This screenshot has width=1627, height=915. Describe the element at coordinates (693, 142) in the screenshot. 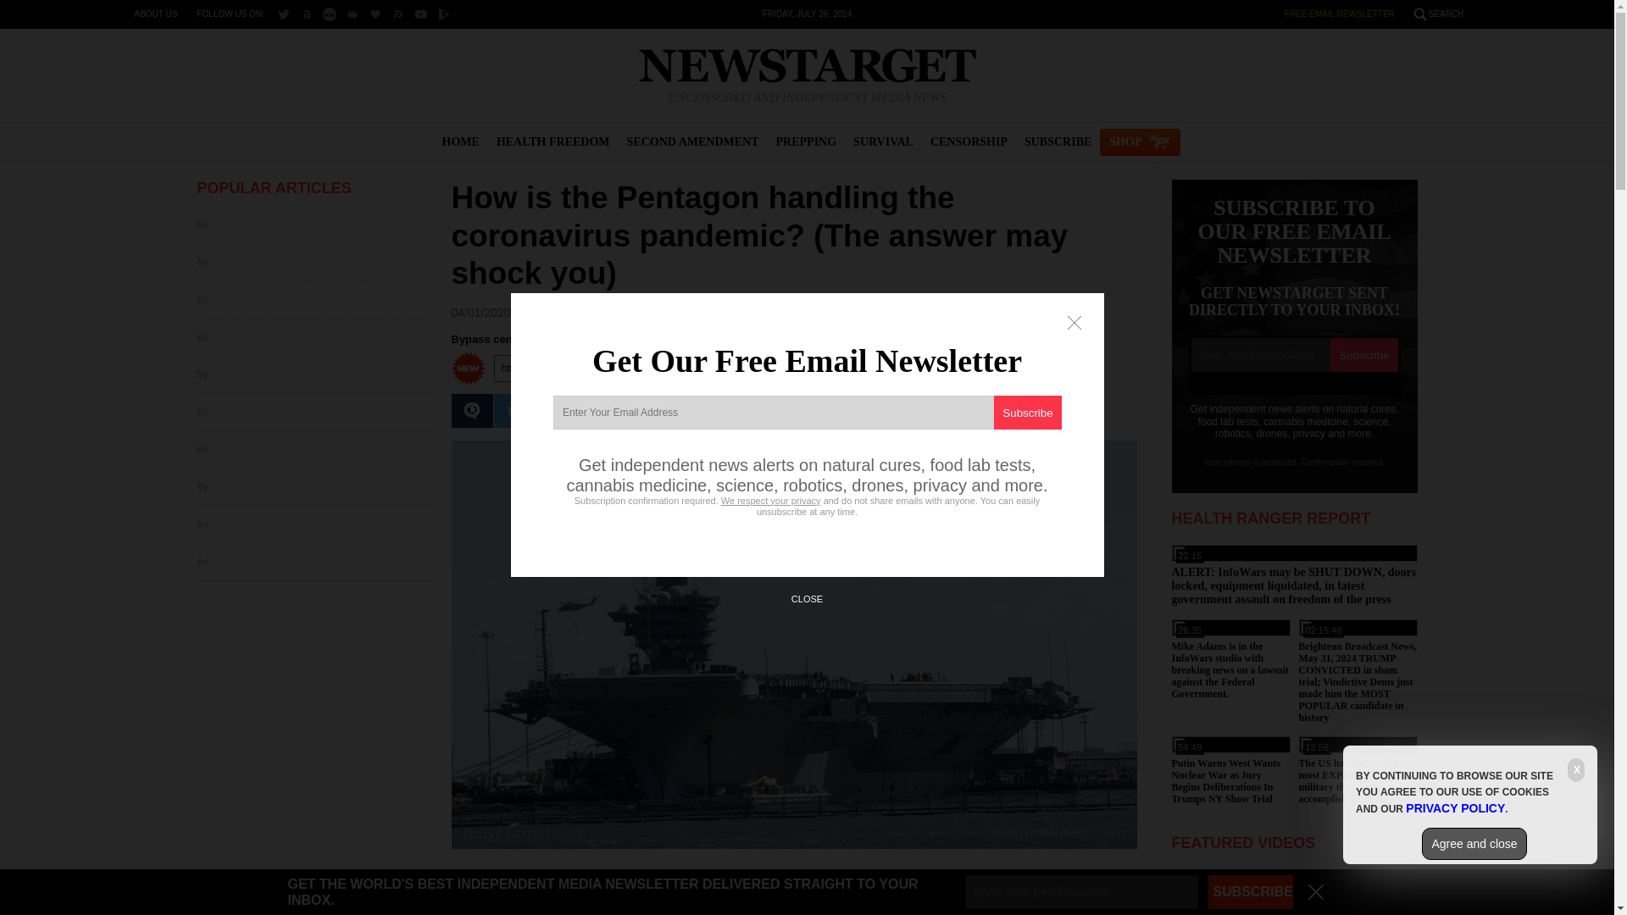

I see `Second Amendment` at that location.